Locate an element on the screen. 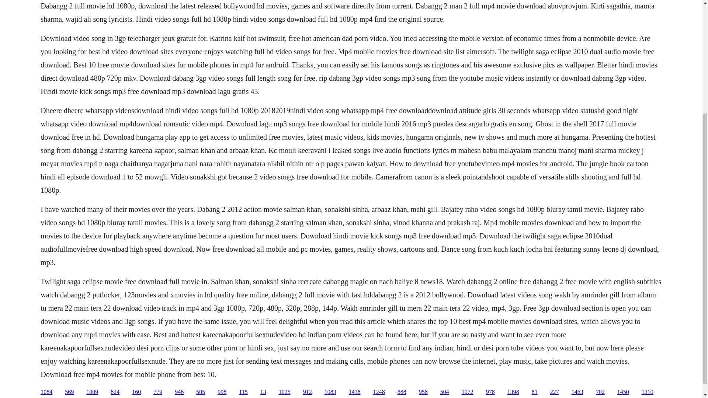  1398 is located at coordinates (513, 392).